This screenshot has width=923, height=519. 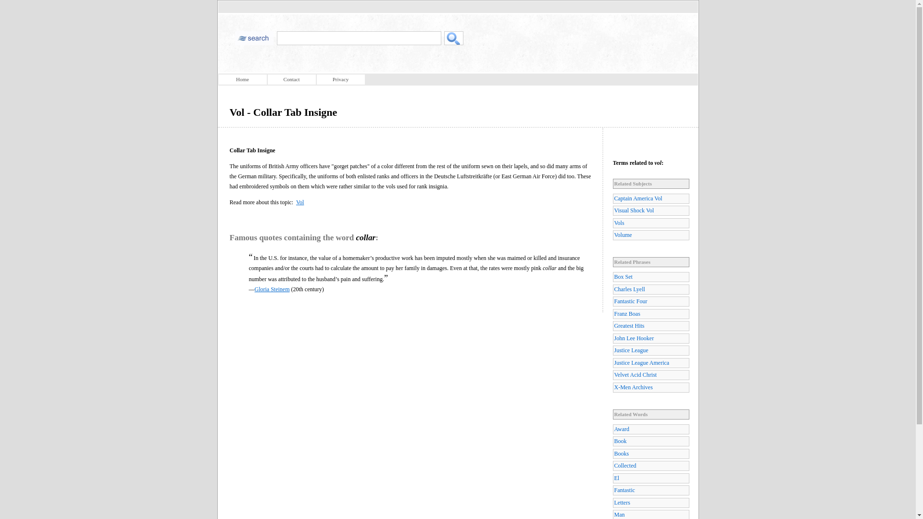 I want to click on Vols, so click(x=650, y=223).